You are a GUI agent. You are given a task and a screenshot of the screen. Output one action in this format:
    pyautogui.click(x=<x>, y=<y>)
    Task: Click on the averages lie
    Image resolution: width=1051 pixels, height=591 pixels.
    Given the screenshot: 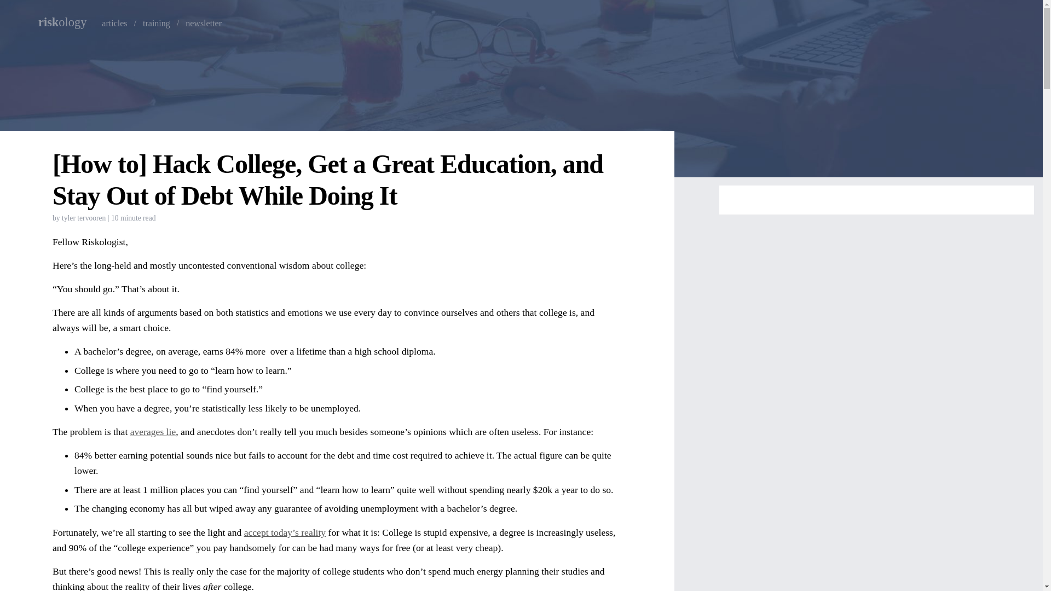 What is the action you would take?
    pyautogui.click(x=153, y=431)
    